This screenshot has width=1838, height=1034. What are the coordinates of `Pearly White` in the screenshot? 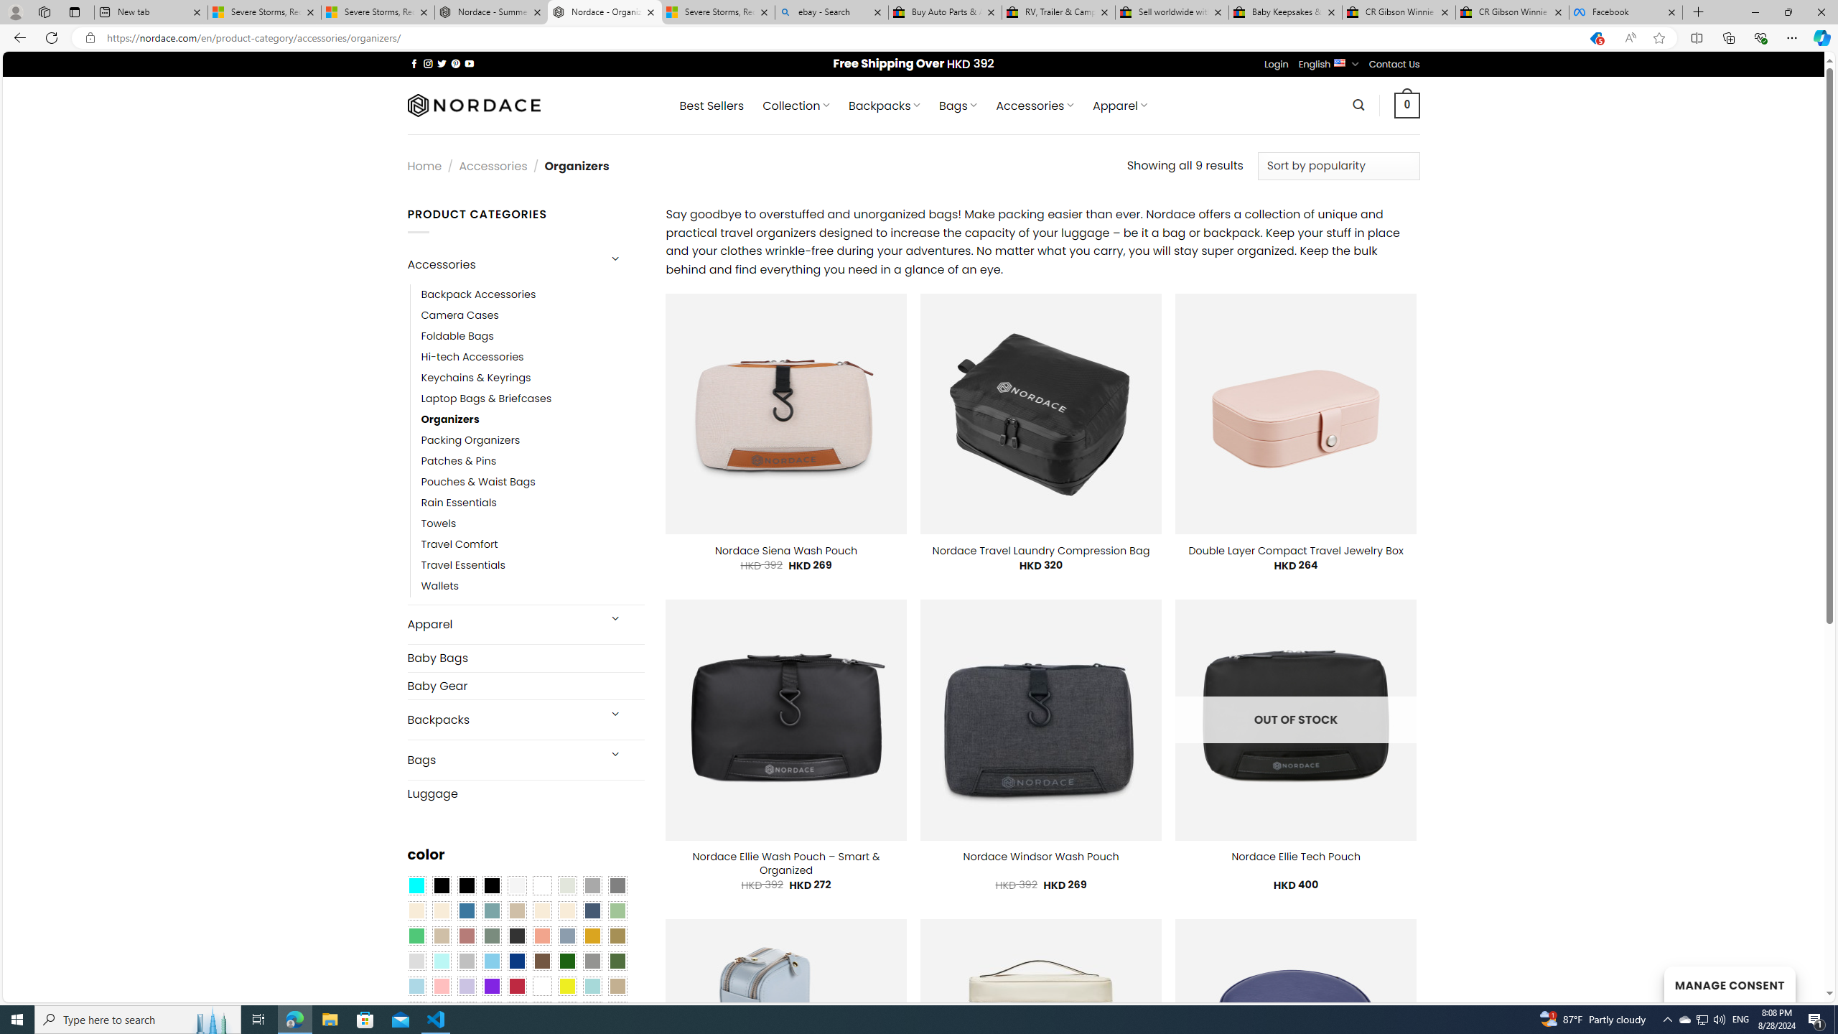 It's located at (516, 886).